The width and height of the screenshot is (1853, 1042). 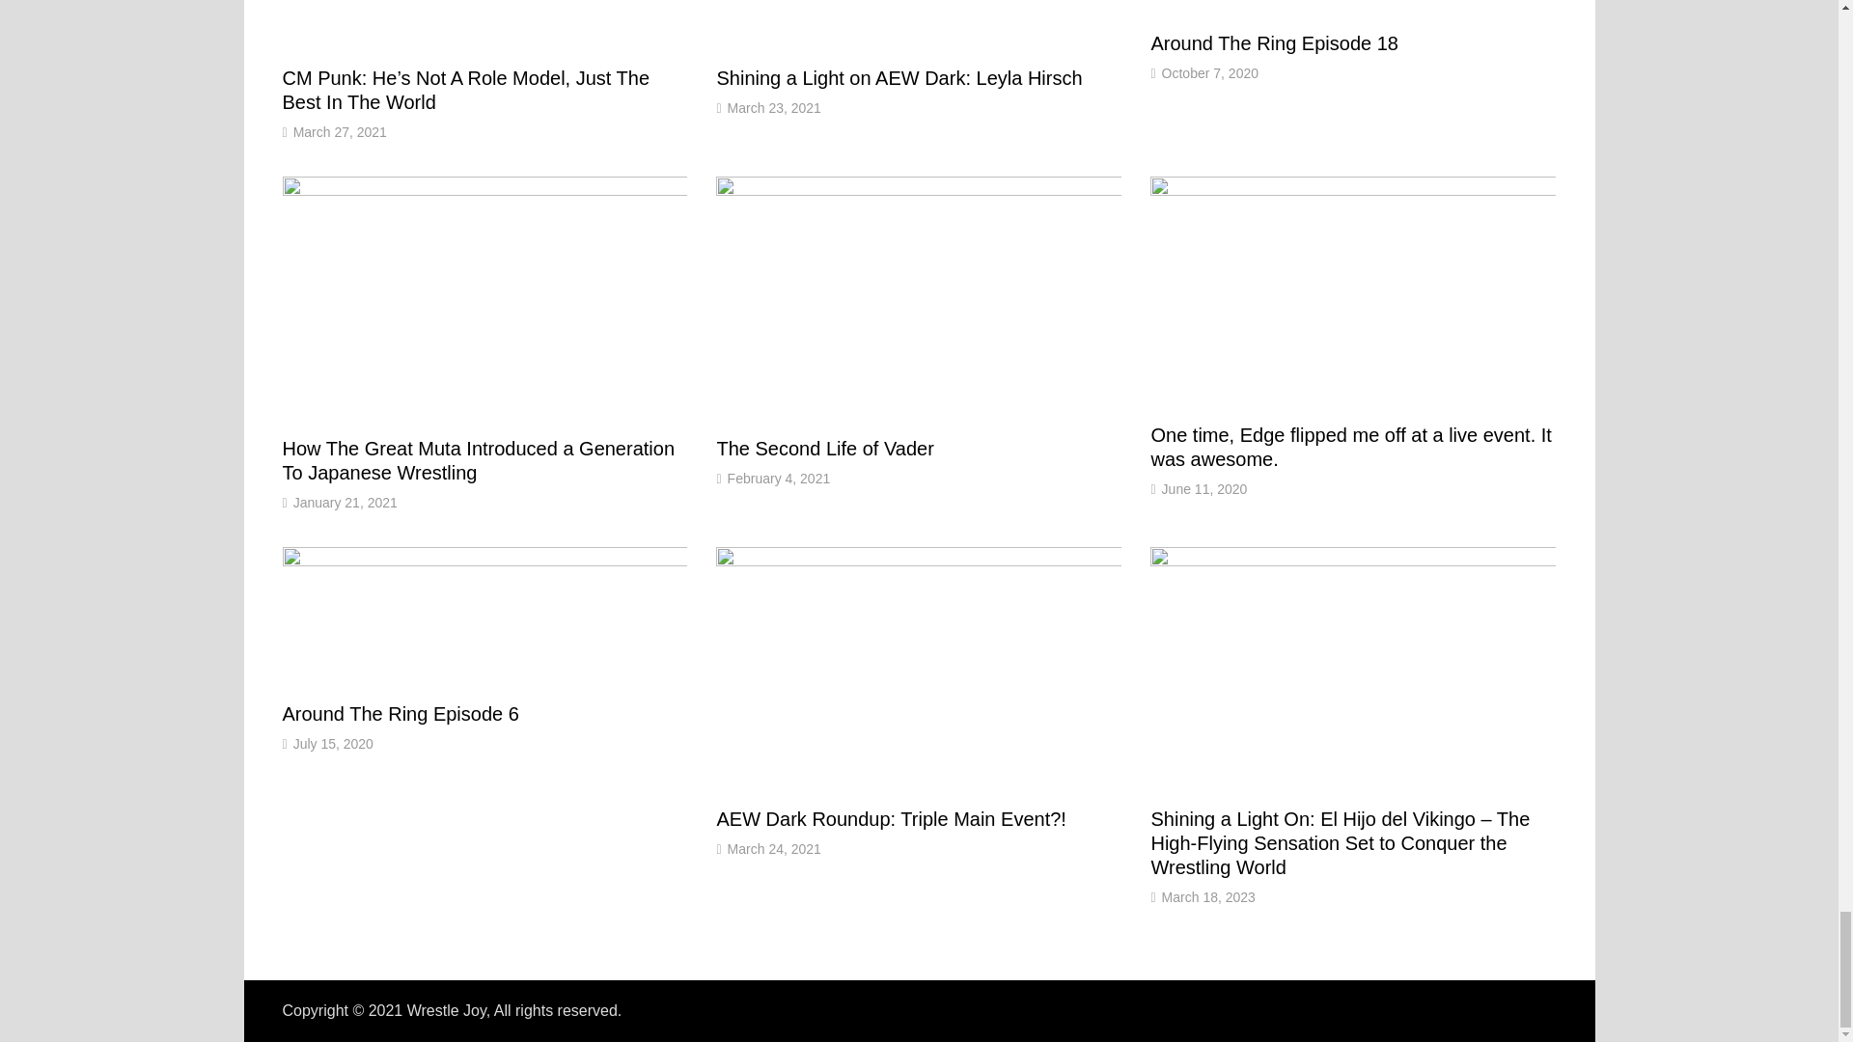 What do you see at coordinates (890, 818) in the screenshot?
I see `AEW Dark Roundup: Triple Main Event?!` at bounding box center [890, 818].